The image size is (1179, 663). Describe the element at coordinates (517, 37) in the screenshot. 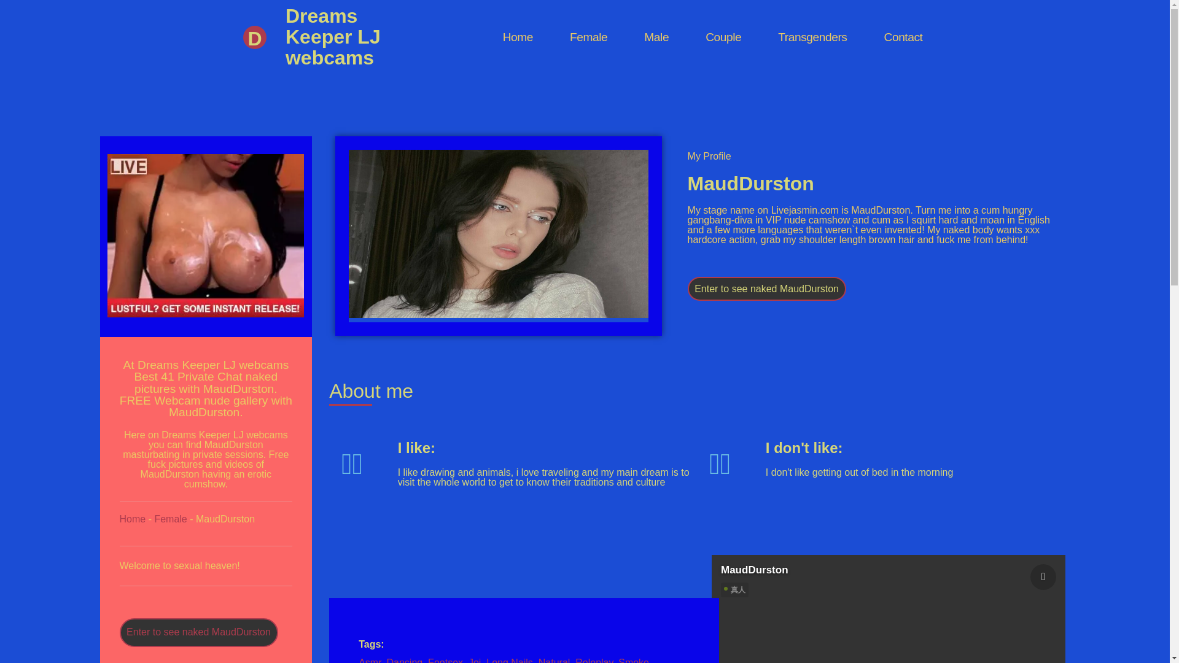

I see `Home` at that location.